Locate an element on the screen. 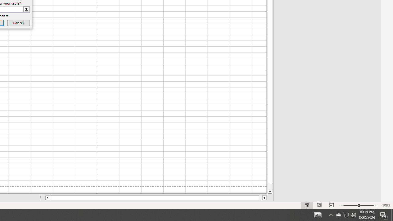 The width and height of the screenshot is (393, 221). Page down is located at coordinates (270, 187).